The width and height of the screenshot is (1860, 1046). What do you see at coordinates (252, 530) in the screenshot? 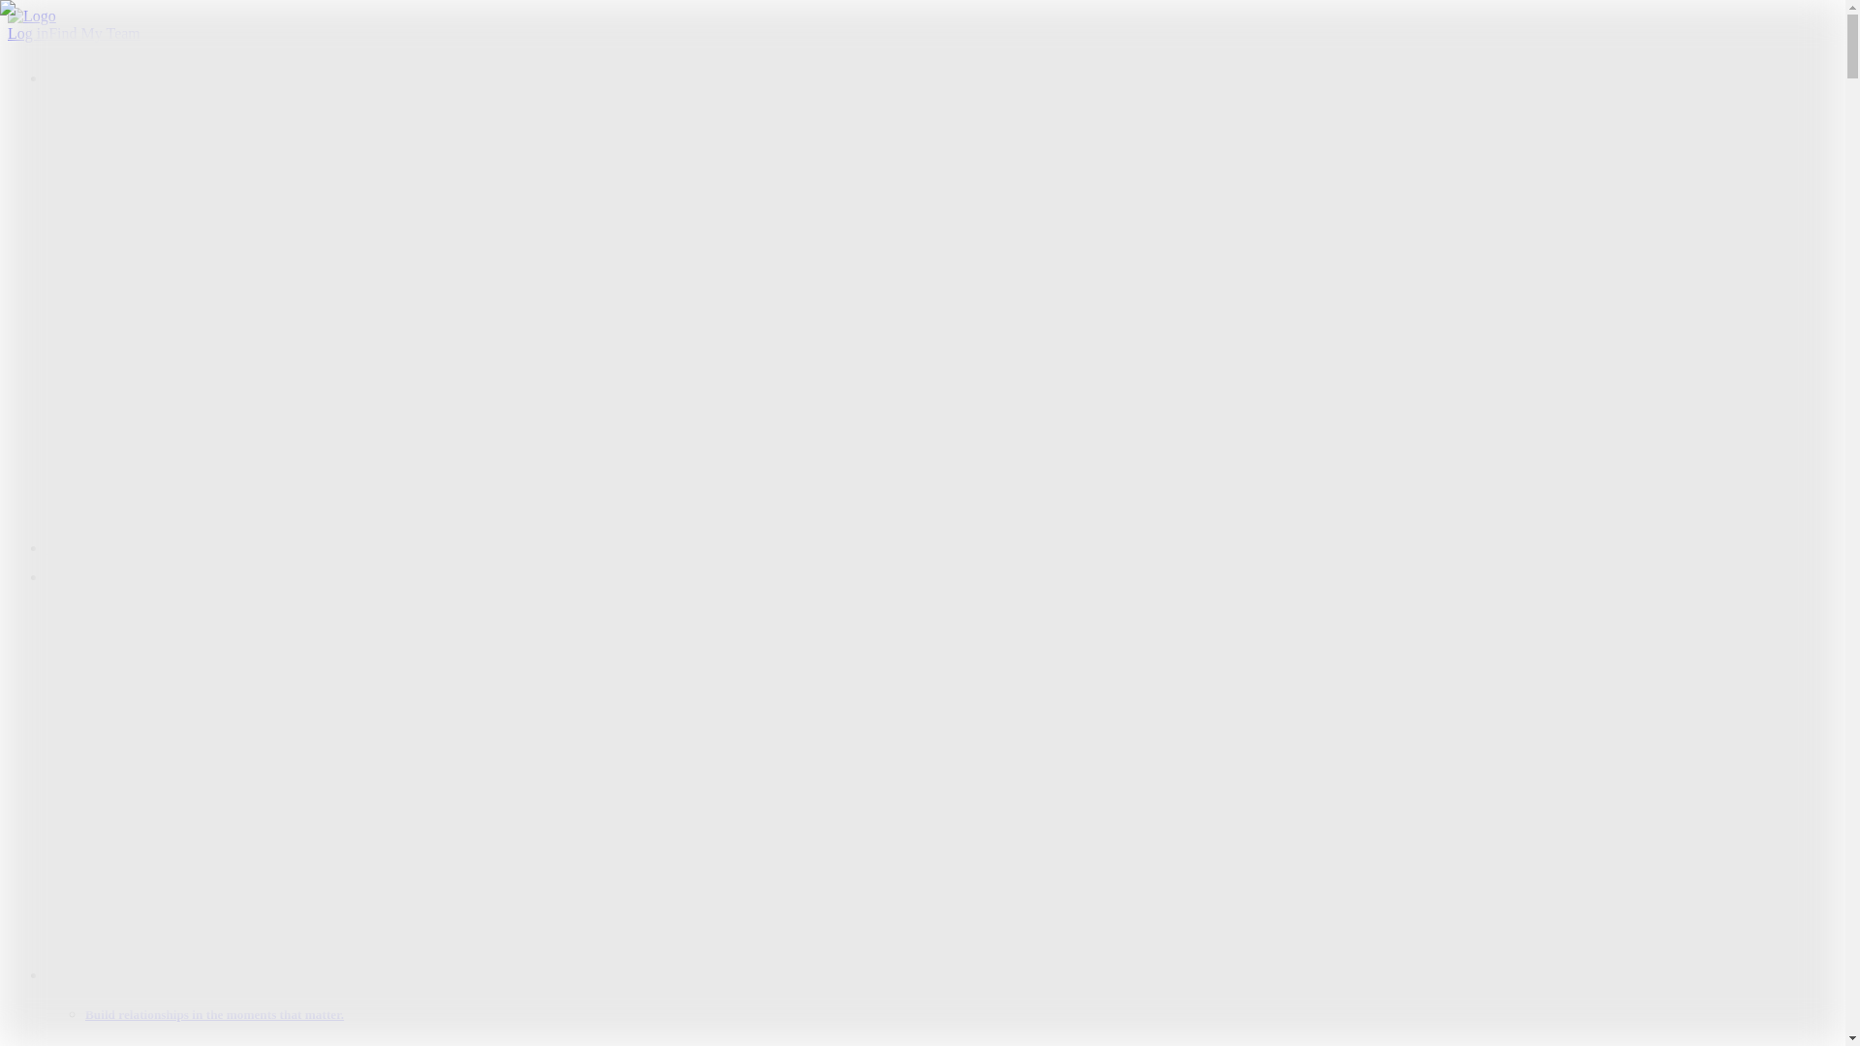
I see `Get started!Chat with our team right now` at bounding box center [252, 530].